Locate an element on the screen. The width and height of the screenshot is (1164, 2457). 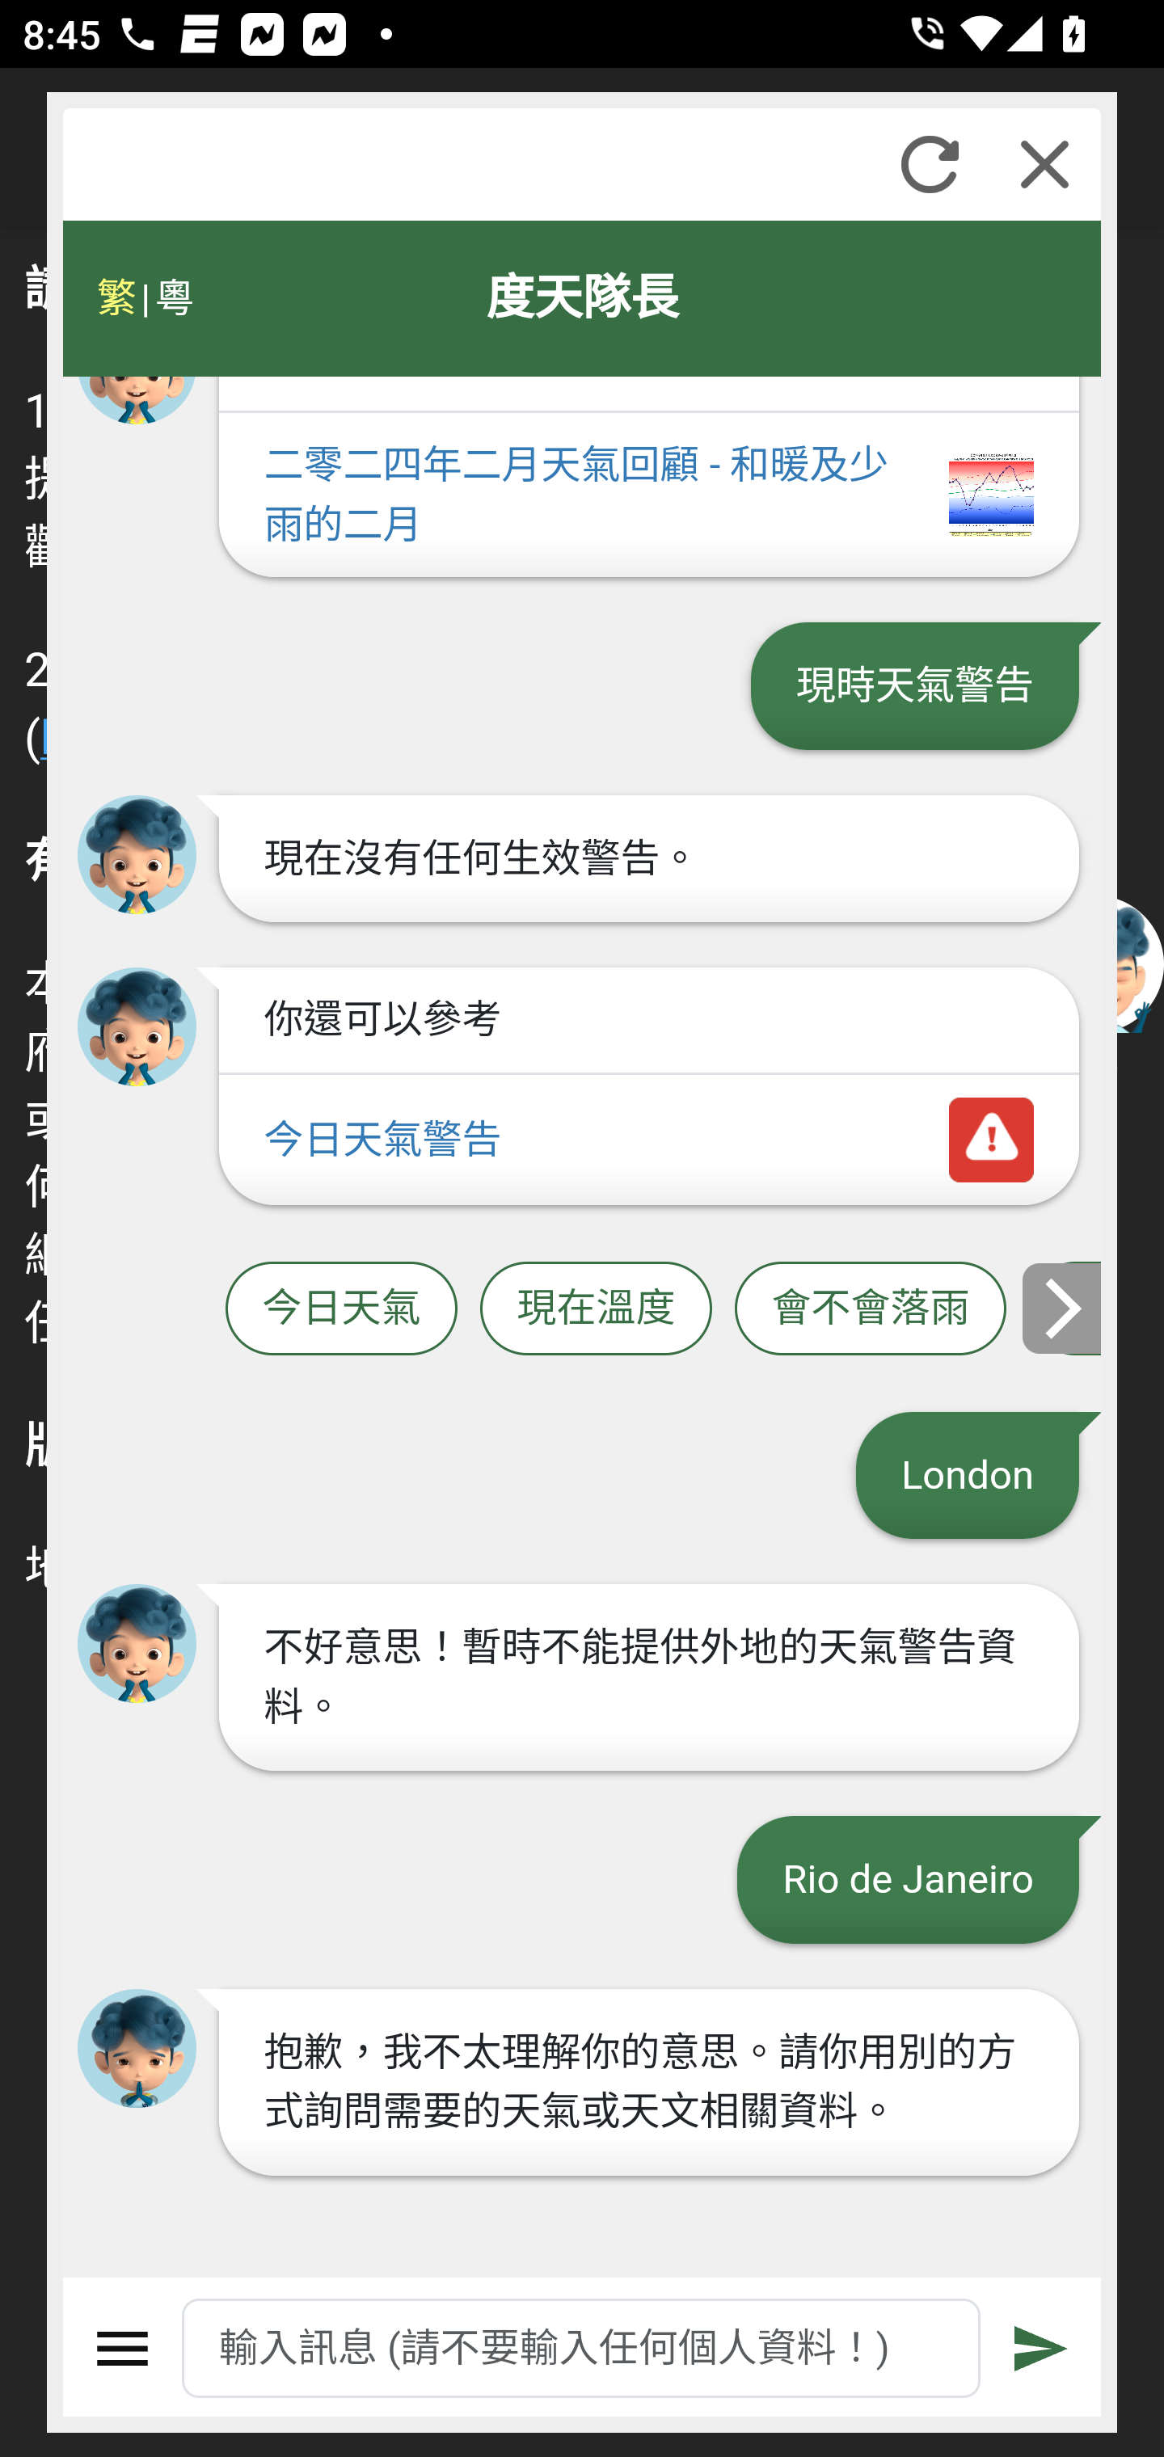
今日天氣 is located at coordinates (341, 1309).